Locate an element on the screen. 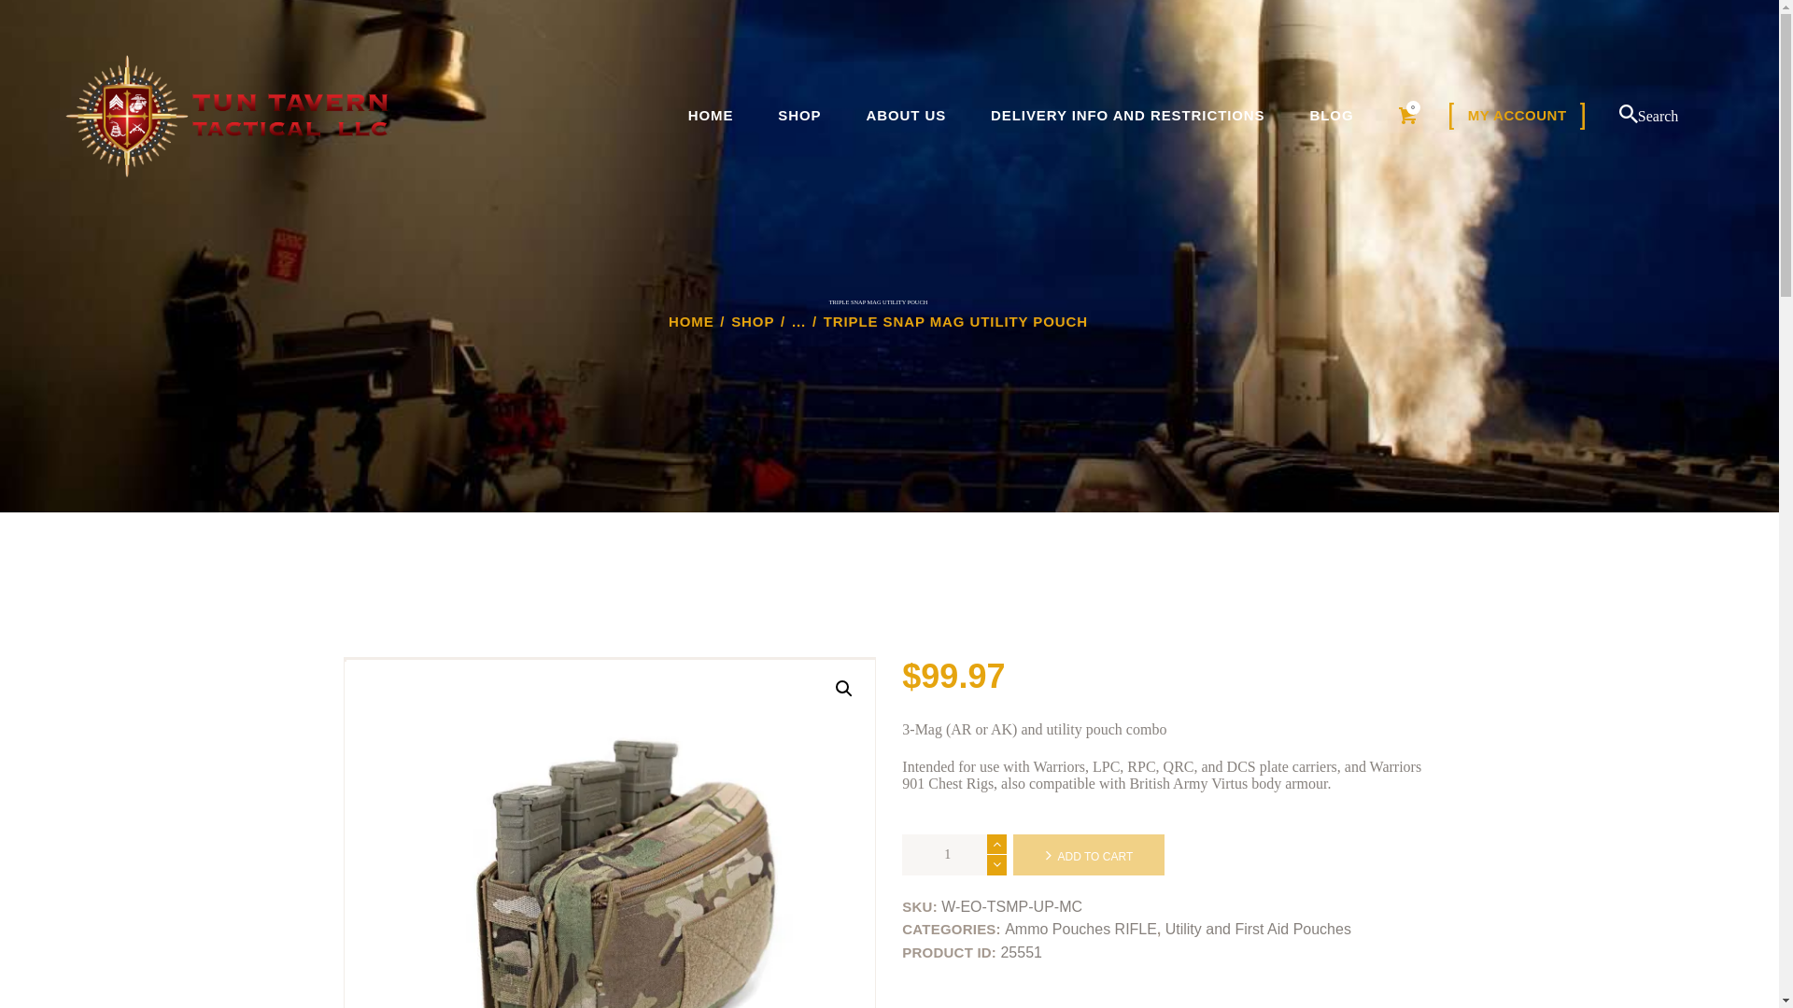  MY ACCOUNT is located at coordinates (1517, 116).